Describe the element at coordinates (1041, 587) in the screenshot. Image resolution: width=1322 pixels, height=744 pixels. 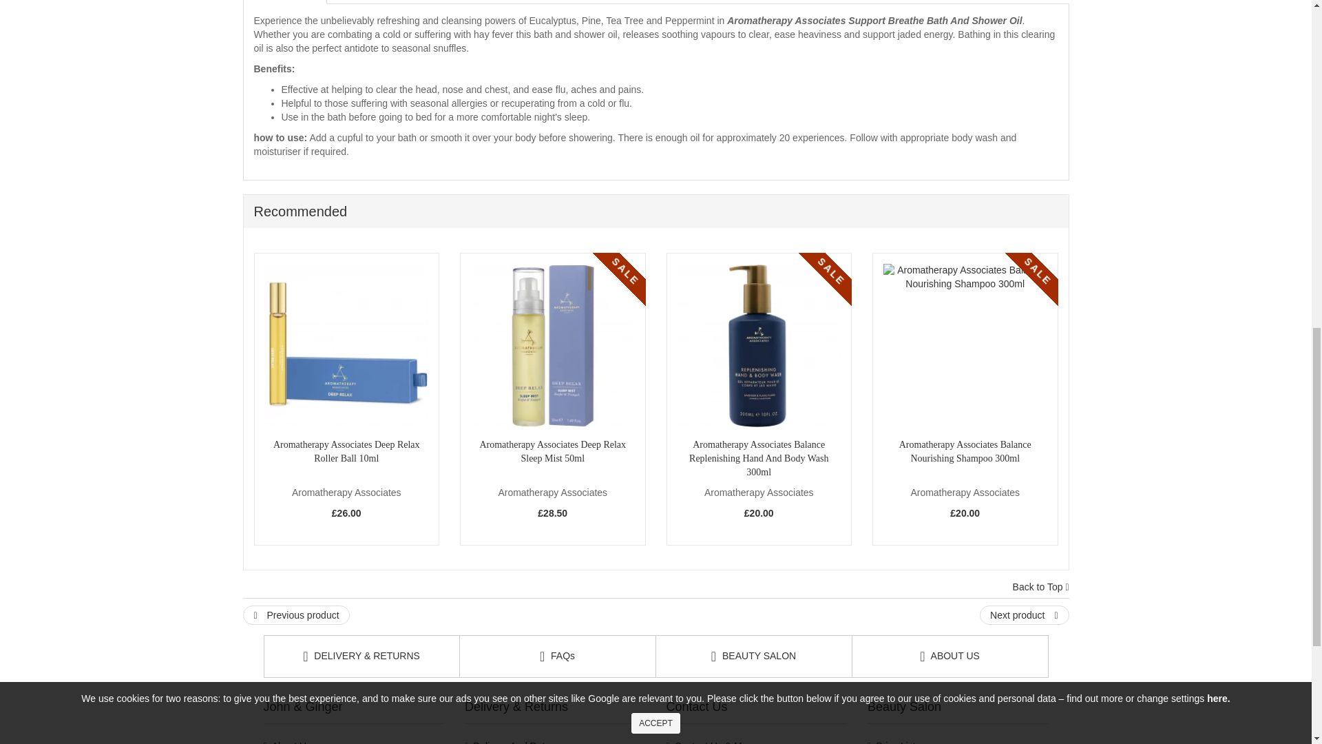
I see `Back to Top` at that location.